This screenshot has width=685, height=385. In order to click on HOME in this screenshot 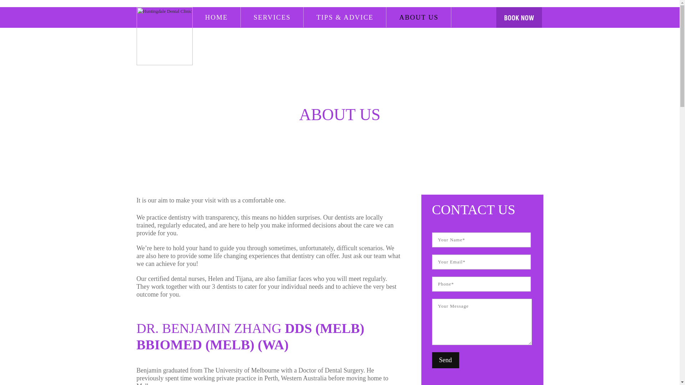, I will do `click(217, 17)`.